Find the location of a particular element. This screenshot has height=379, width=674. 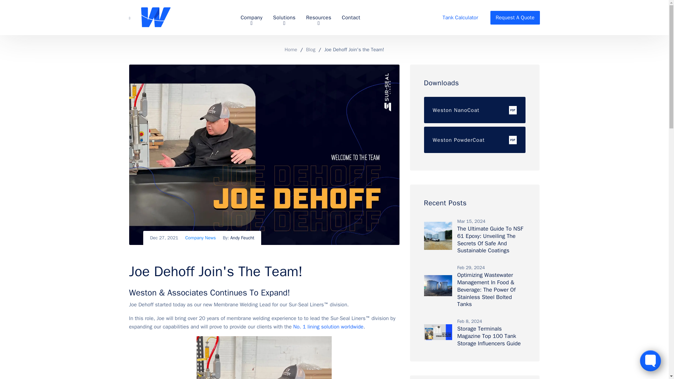

Request A Quote is located at coordinates (515, 18).